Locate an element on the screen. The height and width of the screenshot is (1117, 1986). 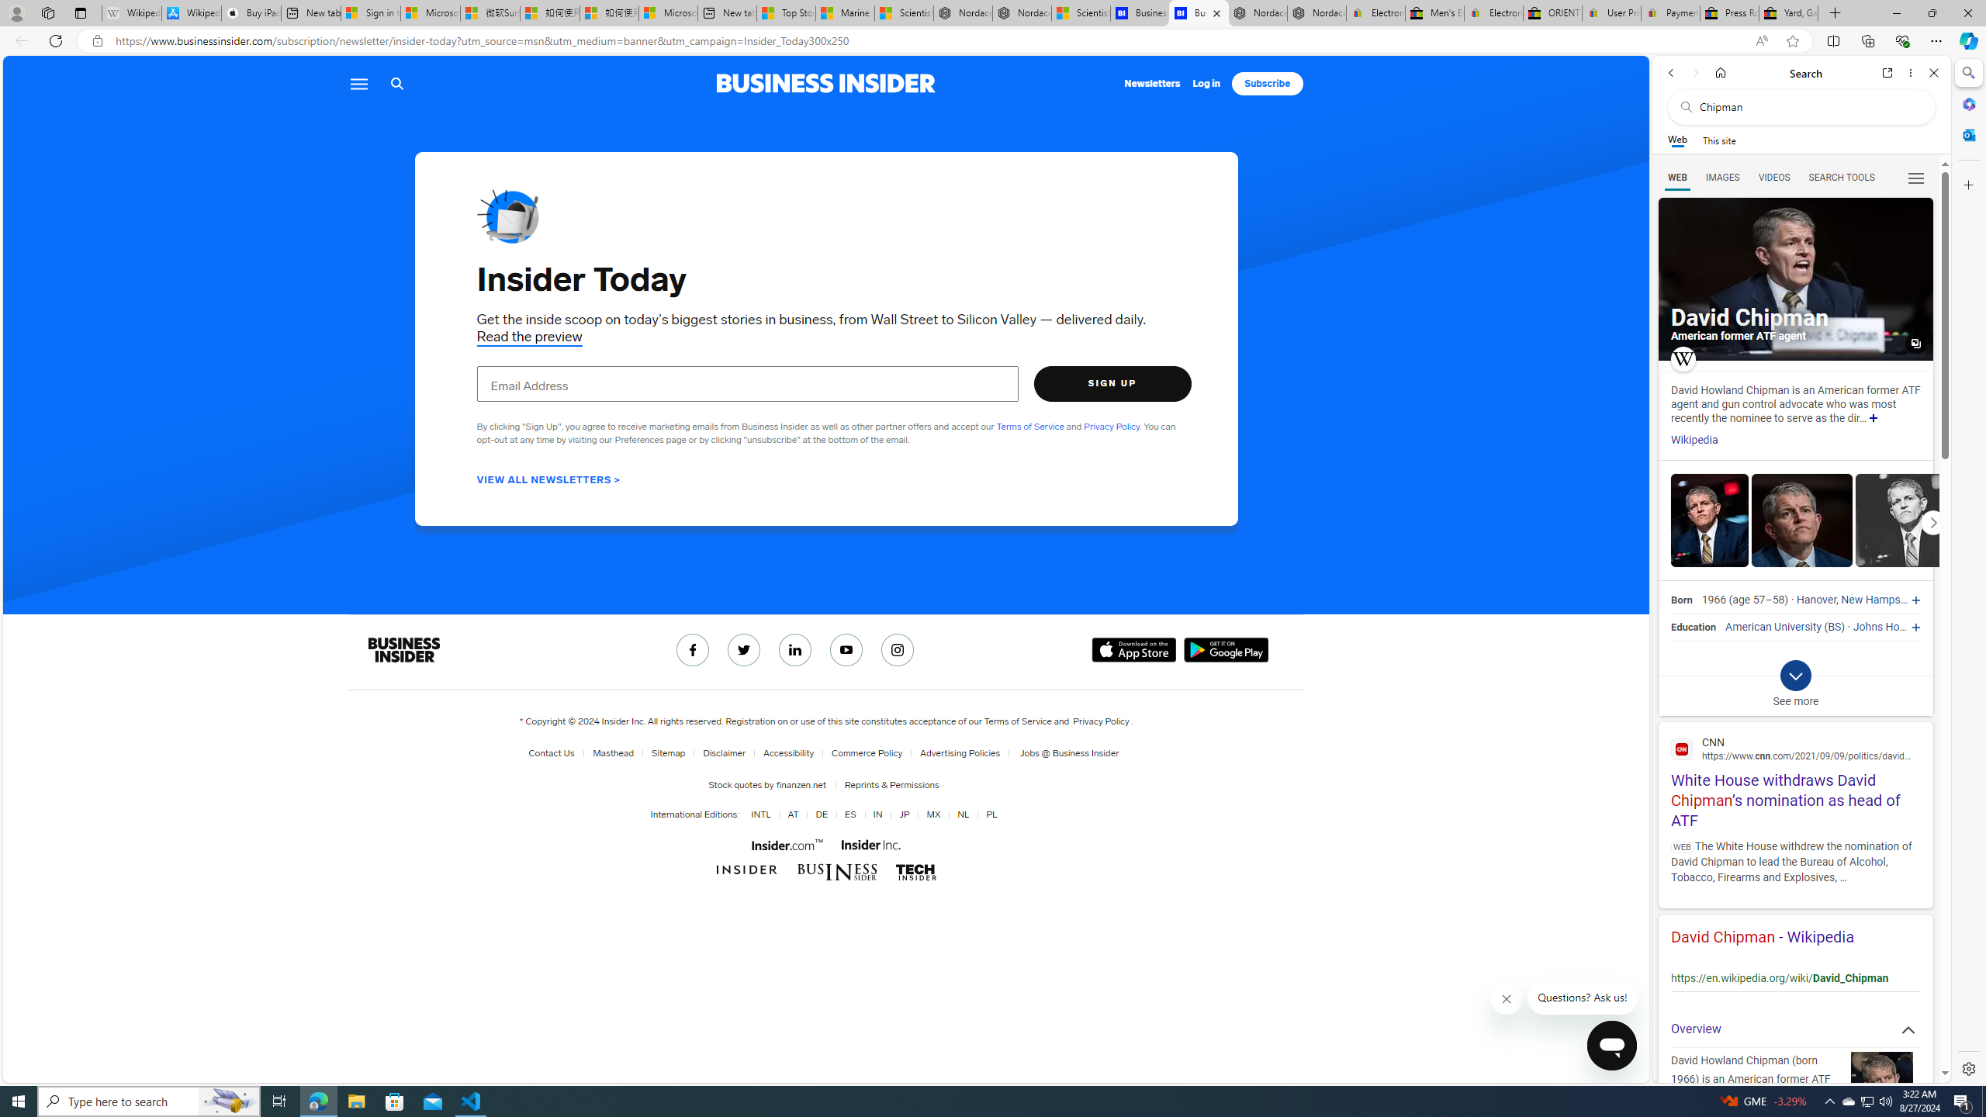
AT is located at coordinates (790, 814).